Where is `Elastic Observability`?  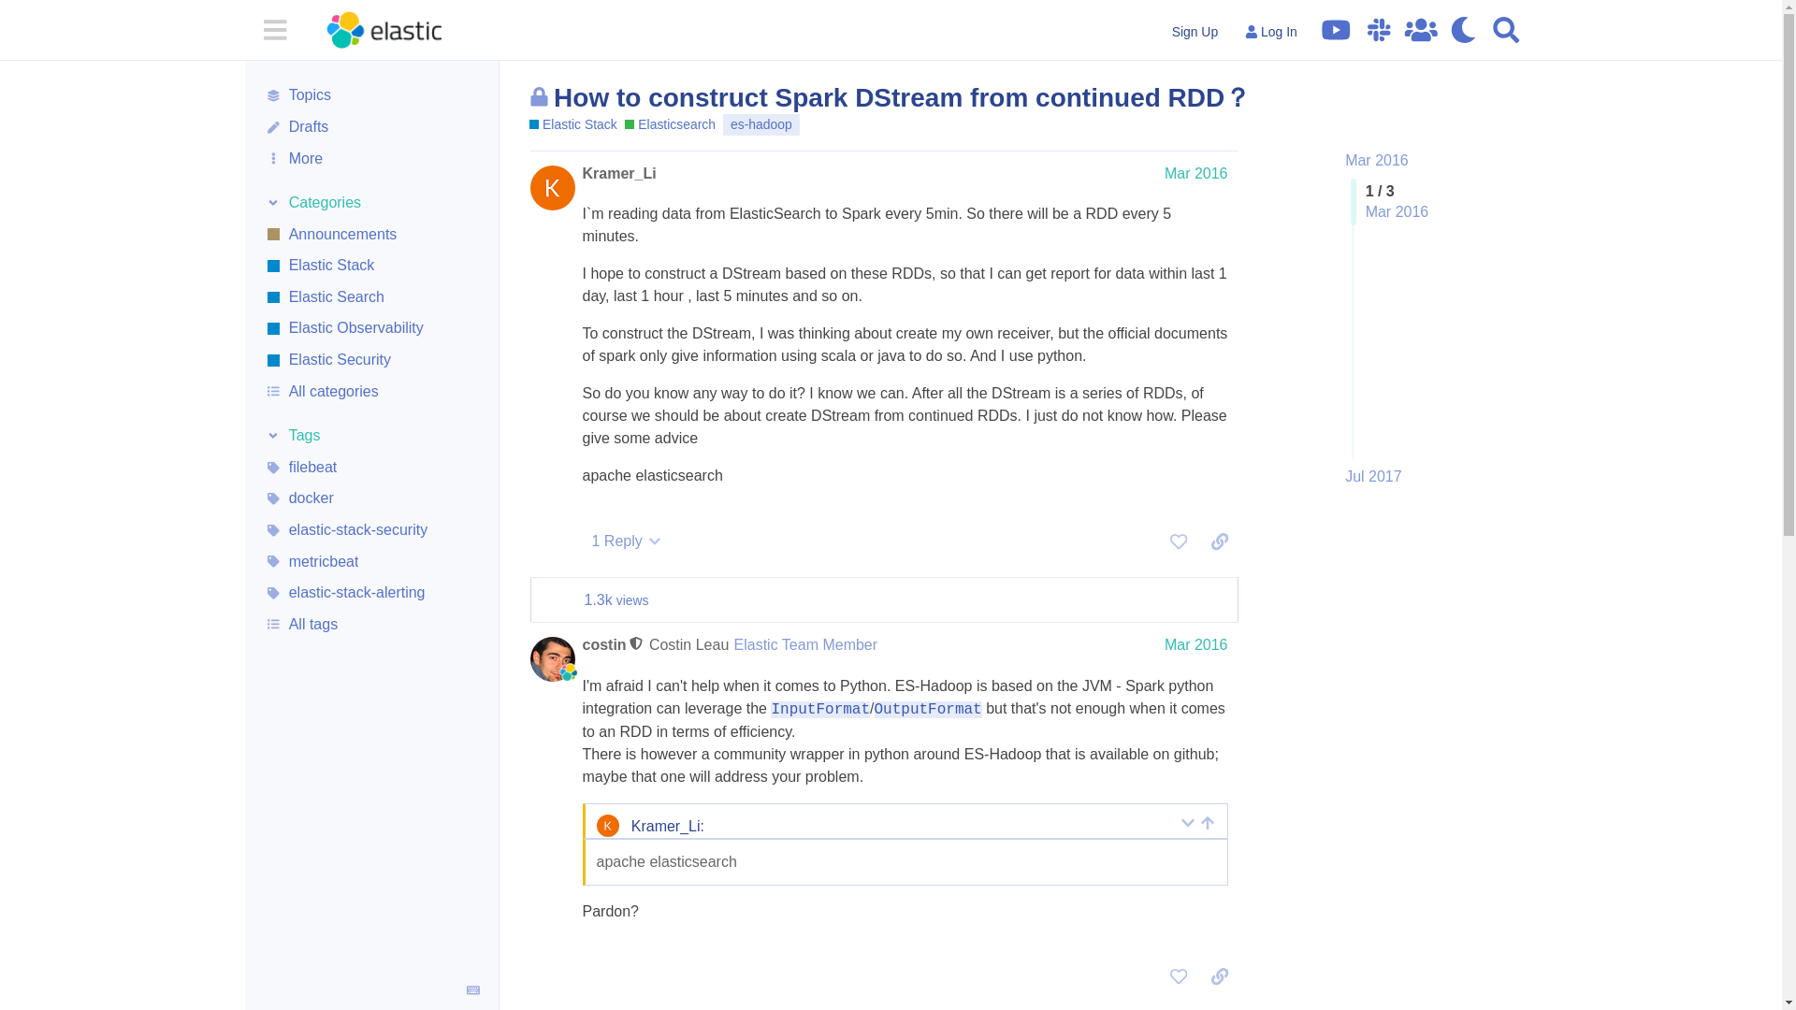
Elastic Observability is located at coordinates (371, 329).